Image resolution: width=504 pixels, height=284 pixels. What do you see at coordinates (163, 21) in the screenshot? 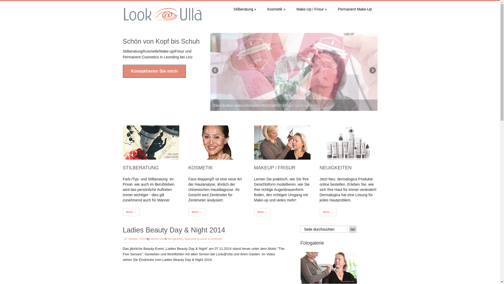
I see `Farb-/Typ- und Stilberatung // Kosmetik // Makeup & Frisur` at bounding box center [163, 21].